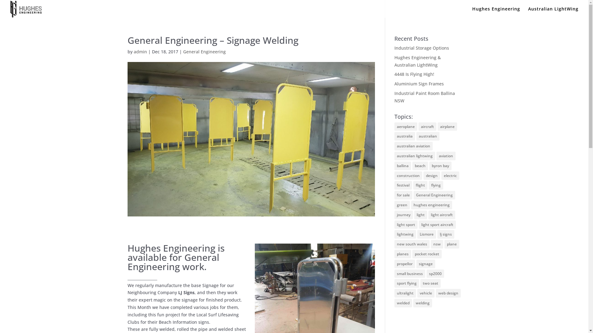  I want to click on two seat, so click(431, 283).